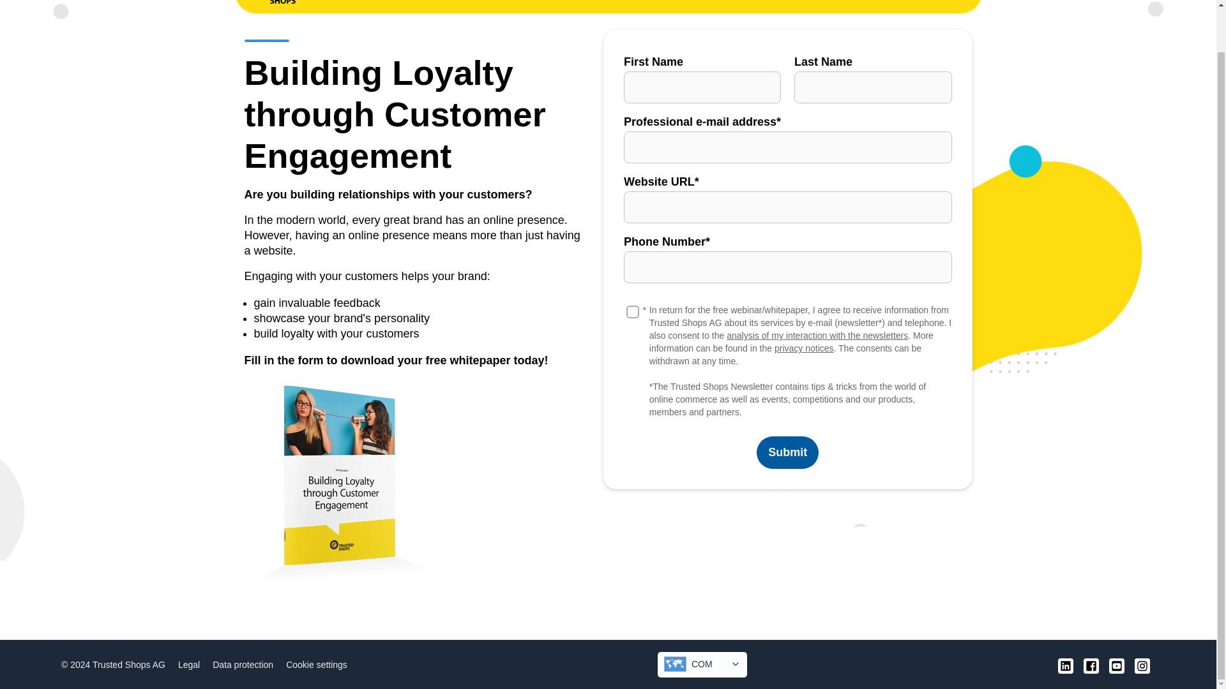  I want to click on Cookie settings, so click(321, 664).